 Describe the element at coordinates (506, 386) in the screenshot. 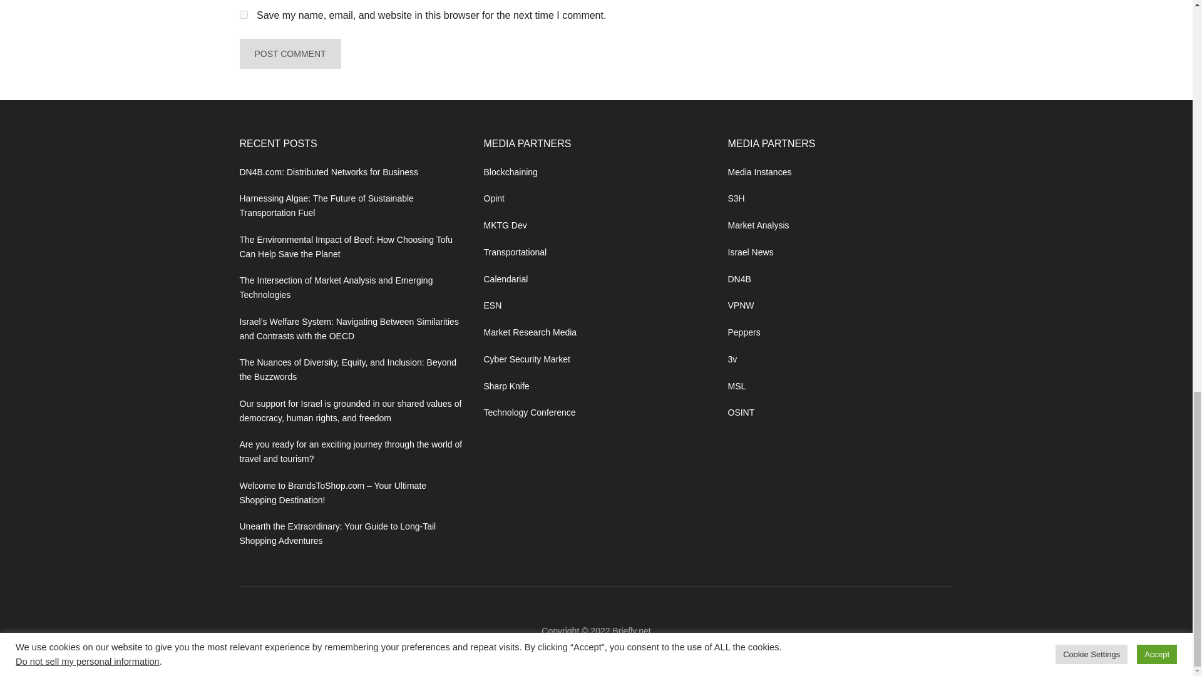

I see `Sharp Knife` at that location.